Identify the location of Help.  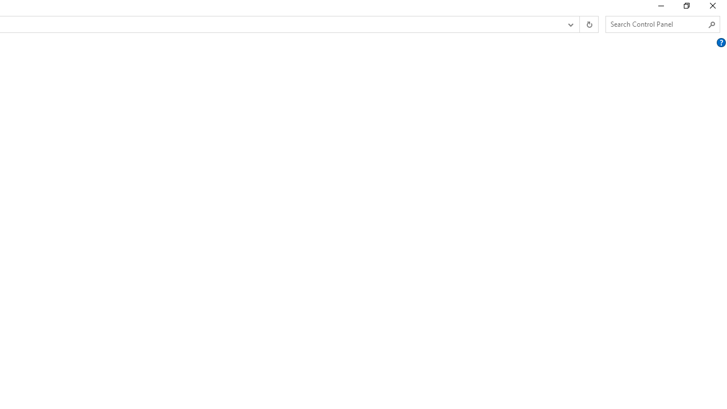
(721, 43).